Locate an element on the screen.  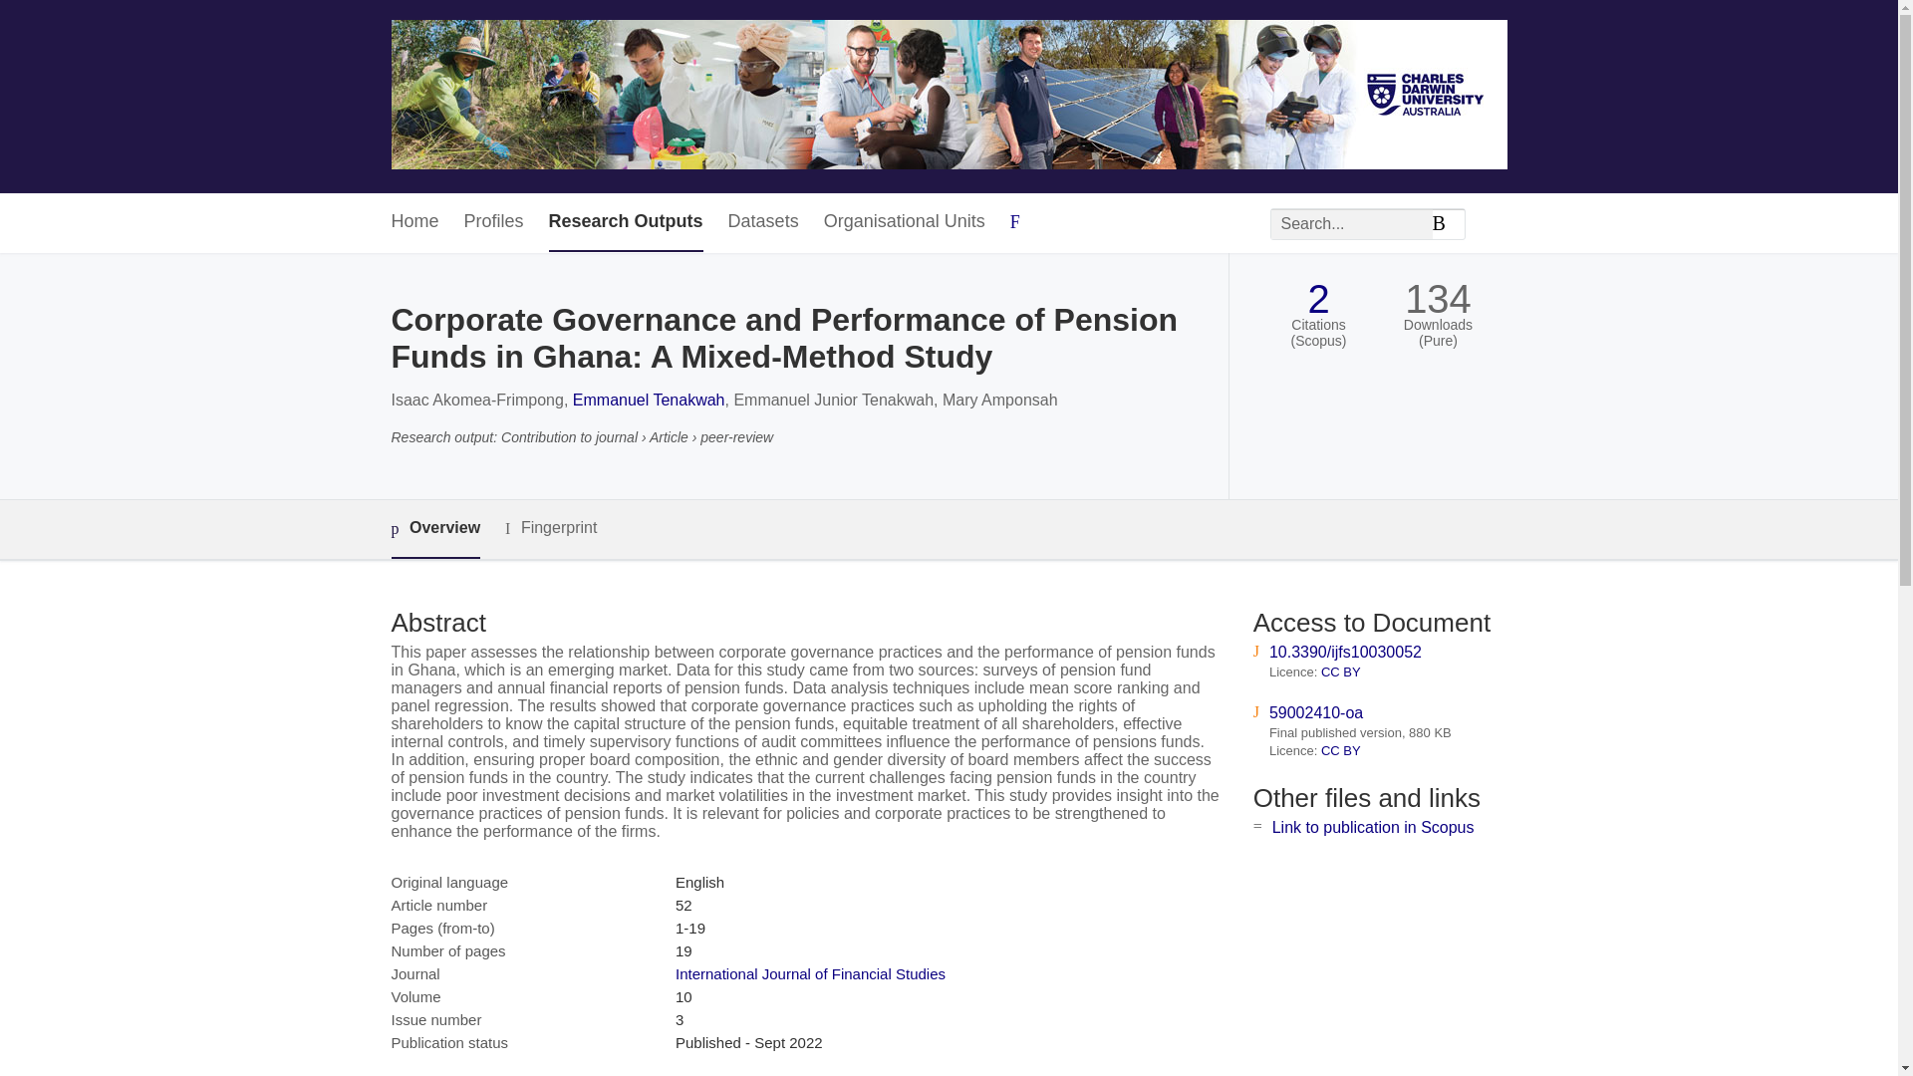
Charles Darwin University Home is located at coordinates (949, 96).